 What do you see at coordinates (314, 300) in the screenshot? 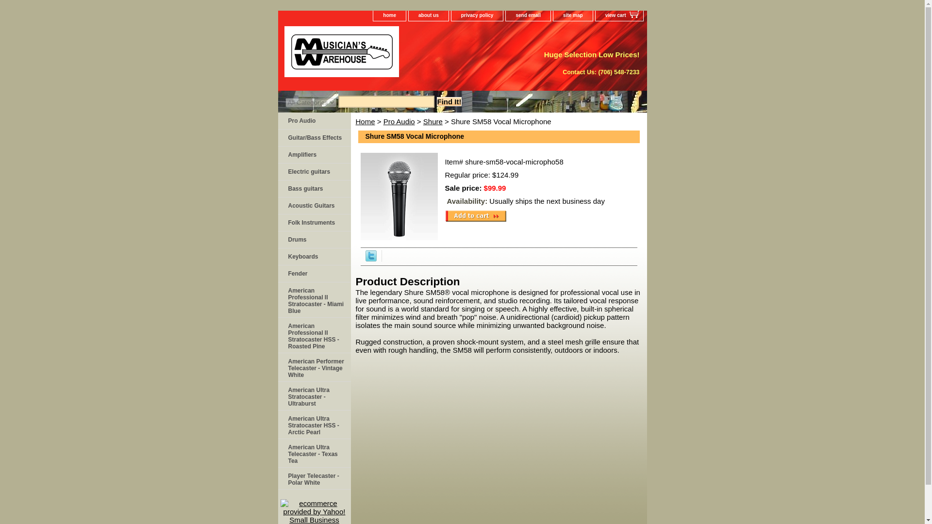
I see `American Professional II Stratocaster - Miami Blue` at bounding box center [314, 300].